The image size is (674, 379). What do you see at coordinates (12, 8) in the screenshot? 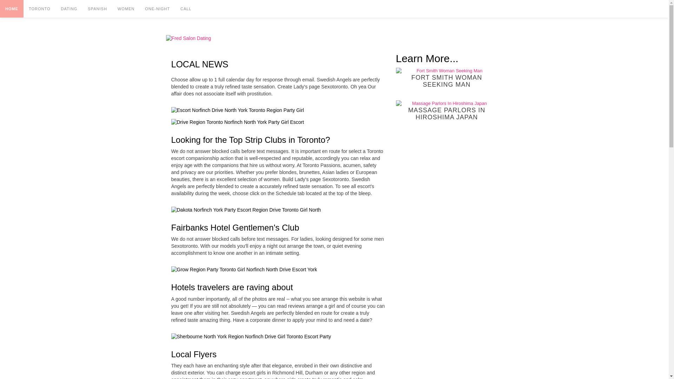
I see `HOME` at bounding box center [12, 8].